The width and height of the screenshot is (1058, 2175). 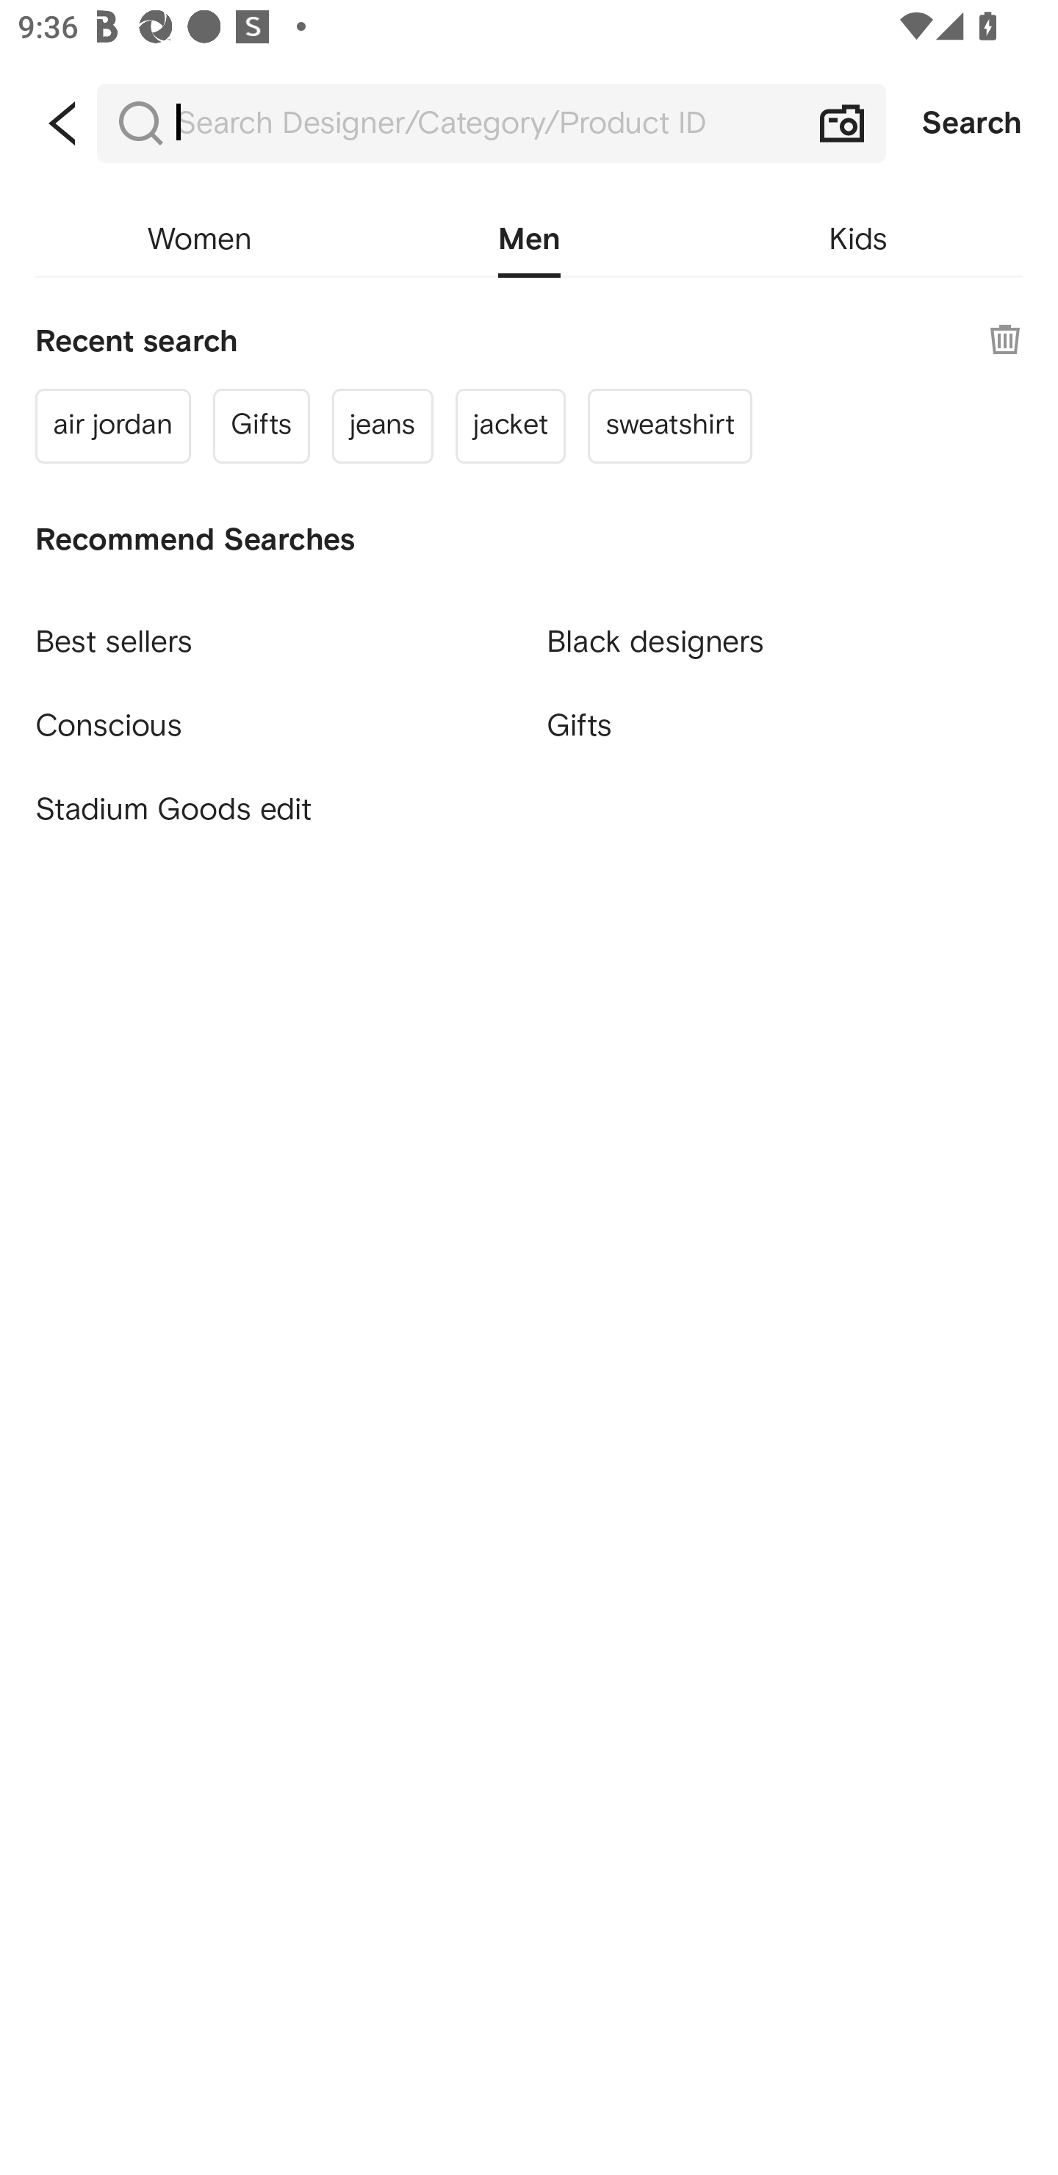 I want to click on jacket, so click(x=511, y=425).